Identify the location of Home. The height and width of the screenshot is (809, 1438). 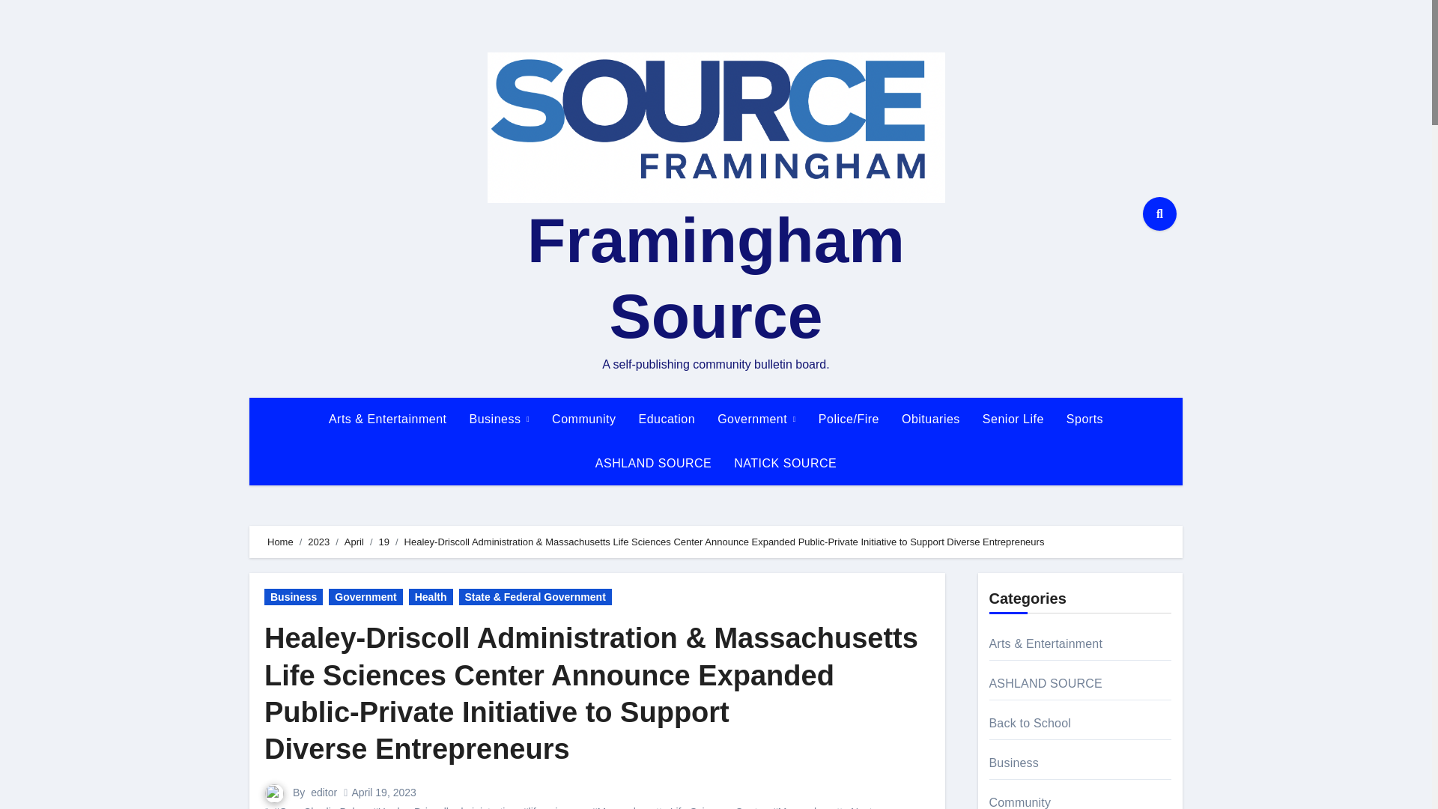
(280, 542).